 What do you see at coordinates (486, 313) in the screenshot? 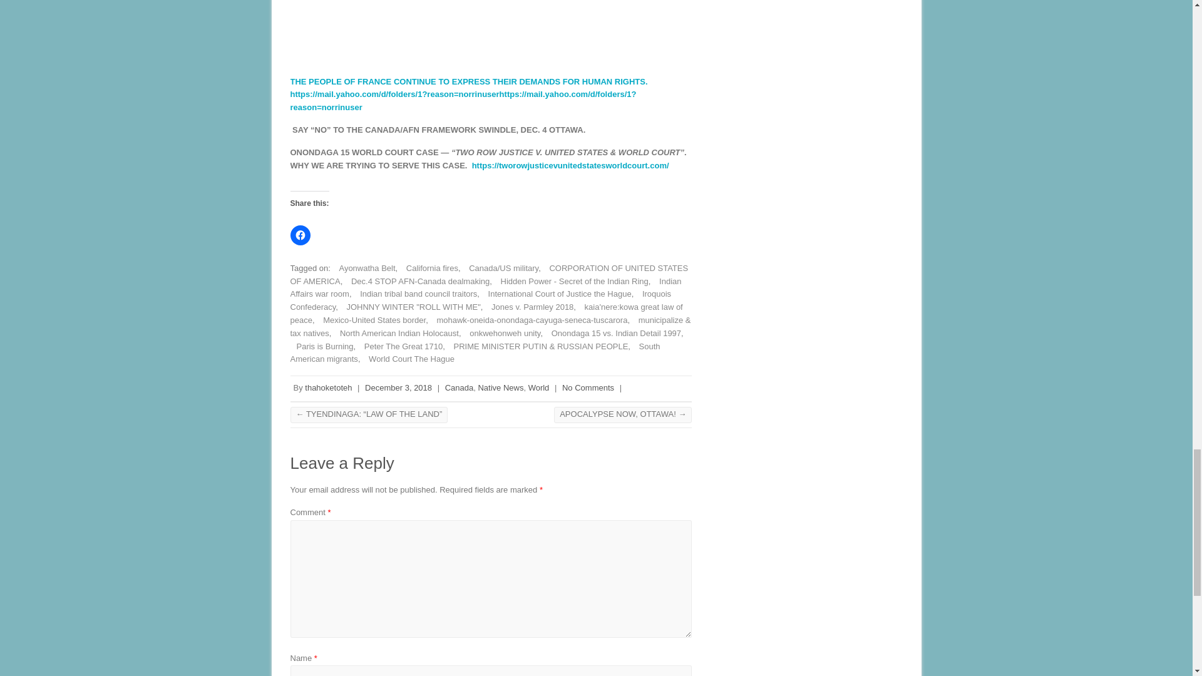
I see `kaia'nere:kowa great law of peace` at bounding box center [486, 313].